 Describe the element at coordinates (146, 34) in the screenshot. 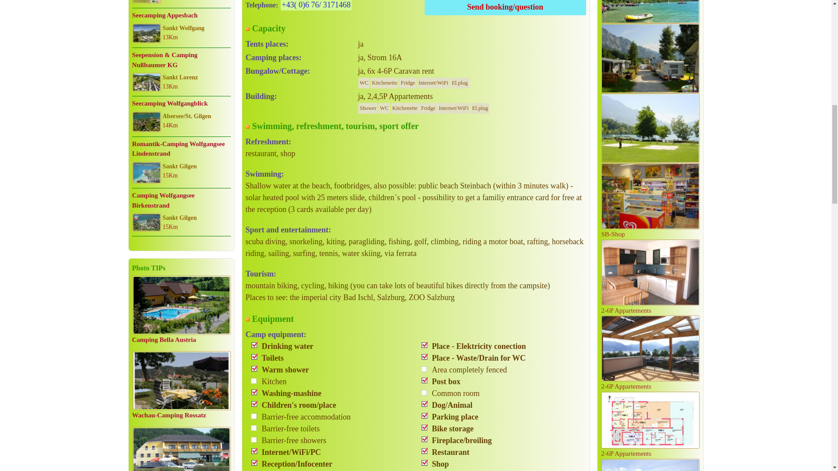

I see `Seecamping Appesbach` at that location.